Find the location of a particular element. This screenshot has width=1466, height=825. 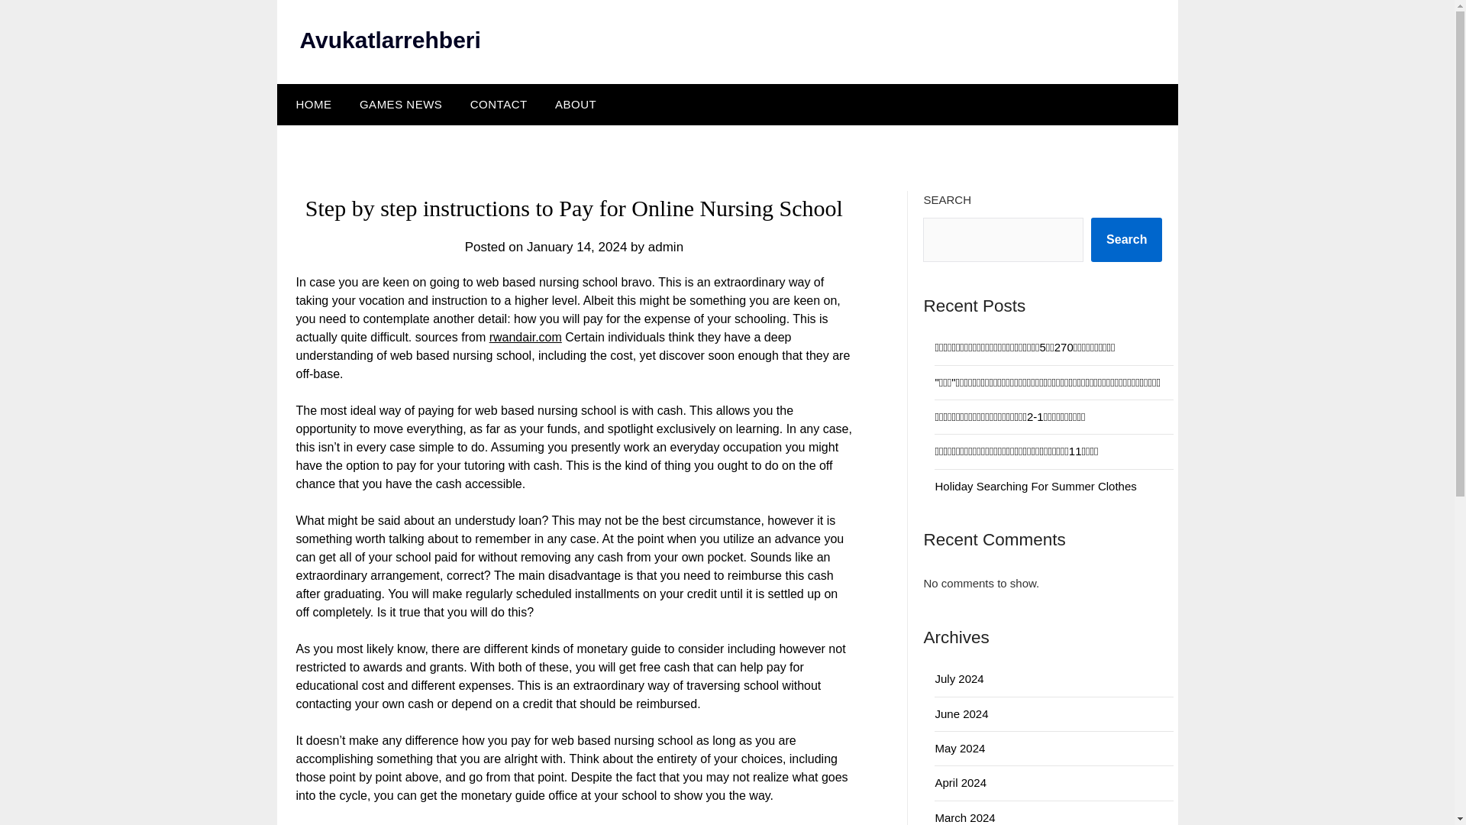

July 2024 is located at coordinates (959, 678).